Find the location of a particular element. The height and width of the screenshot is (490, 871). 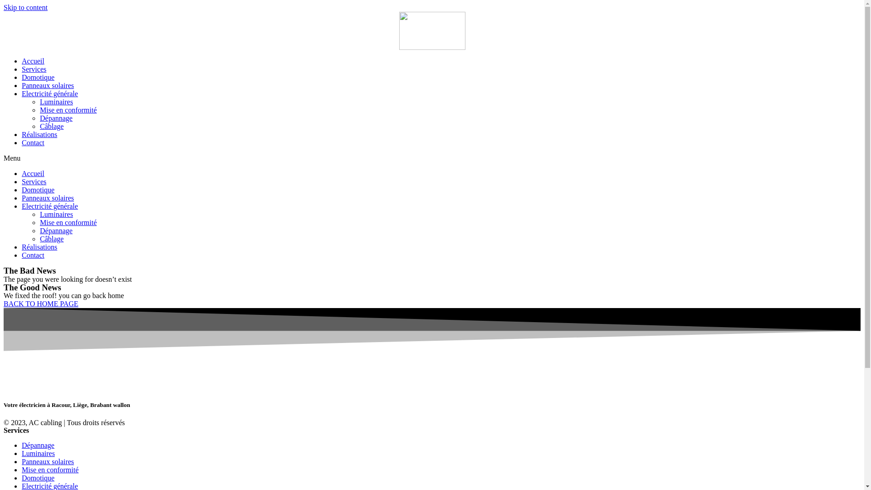

Panneaux solaires is located at coordinates (48, 462).